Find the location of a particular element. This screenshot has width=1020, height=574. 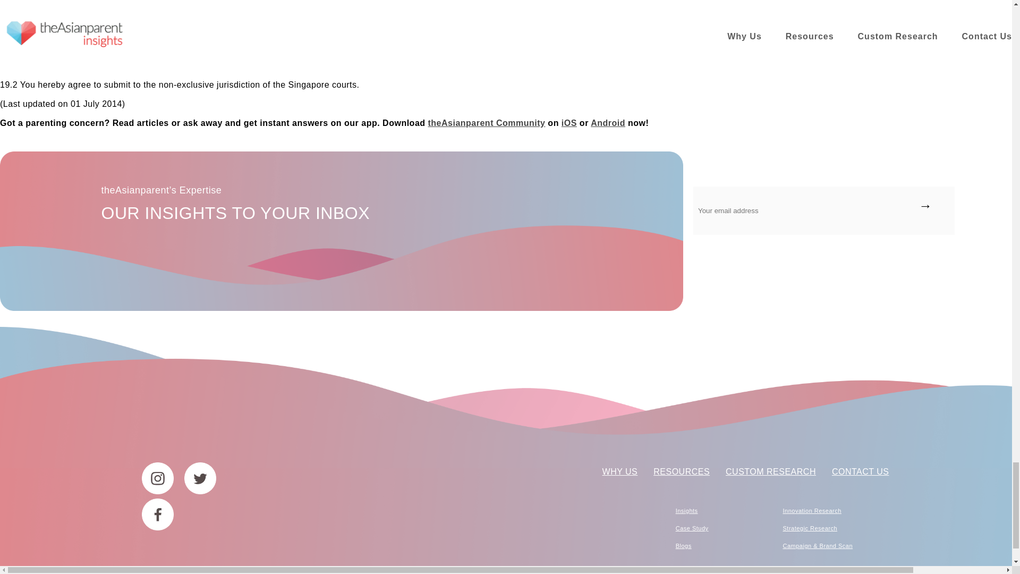

theAsianparent Community is located at coordinates (487, 122).